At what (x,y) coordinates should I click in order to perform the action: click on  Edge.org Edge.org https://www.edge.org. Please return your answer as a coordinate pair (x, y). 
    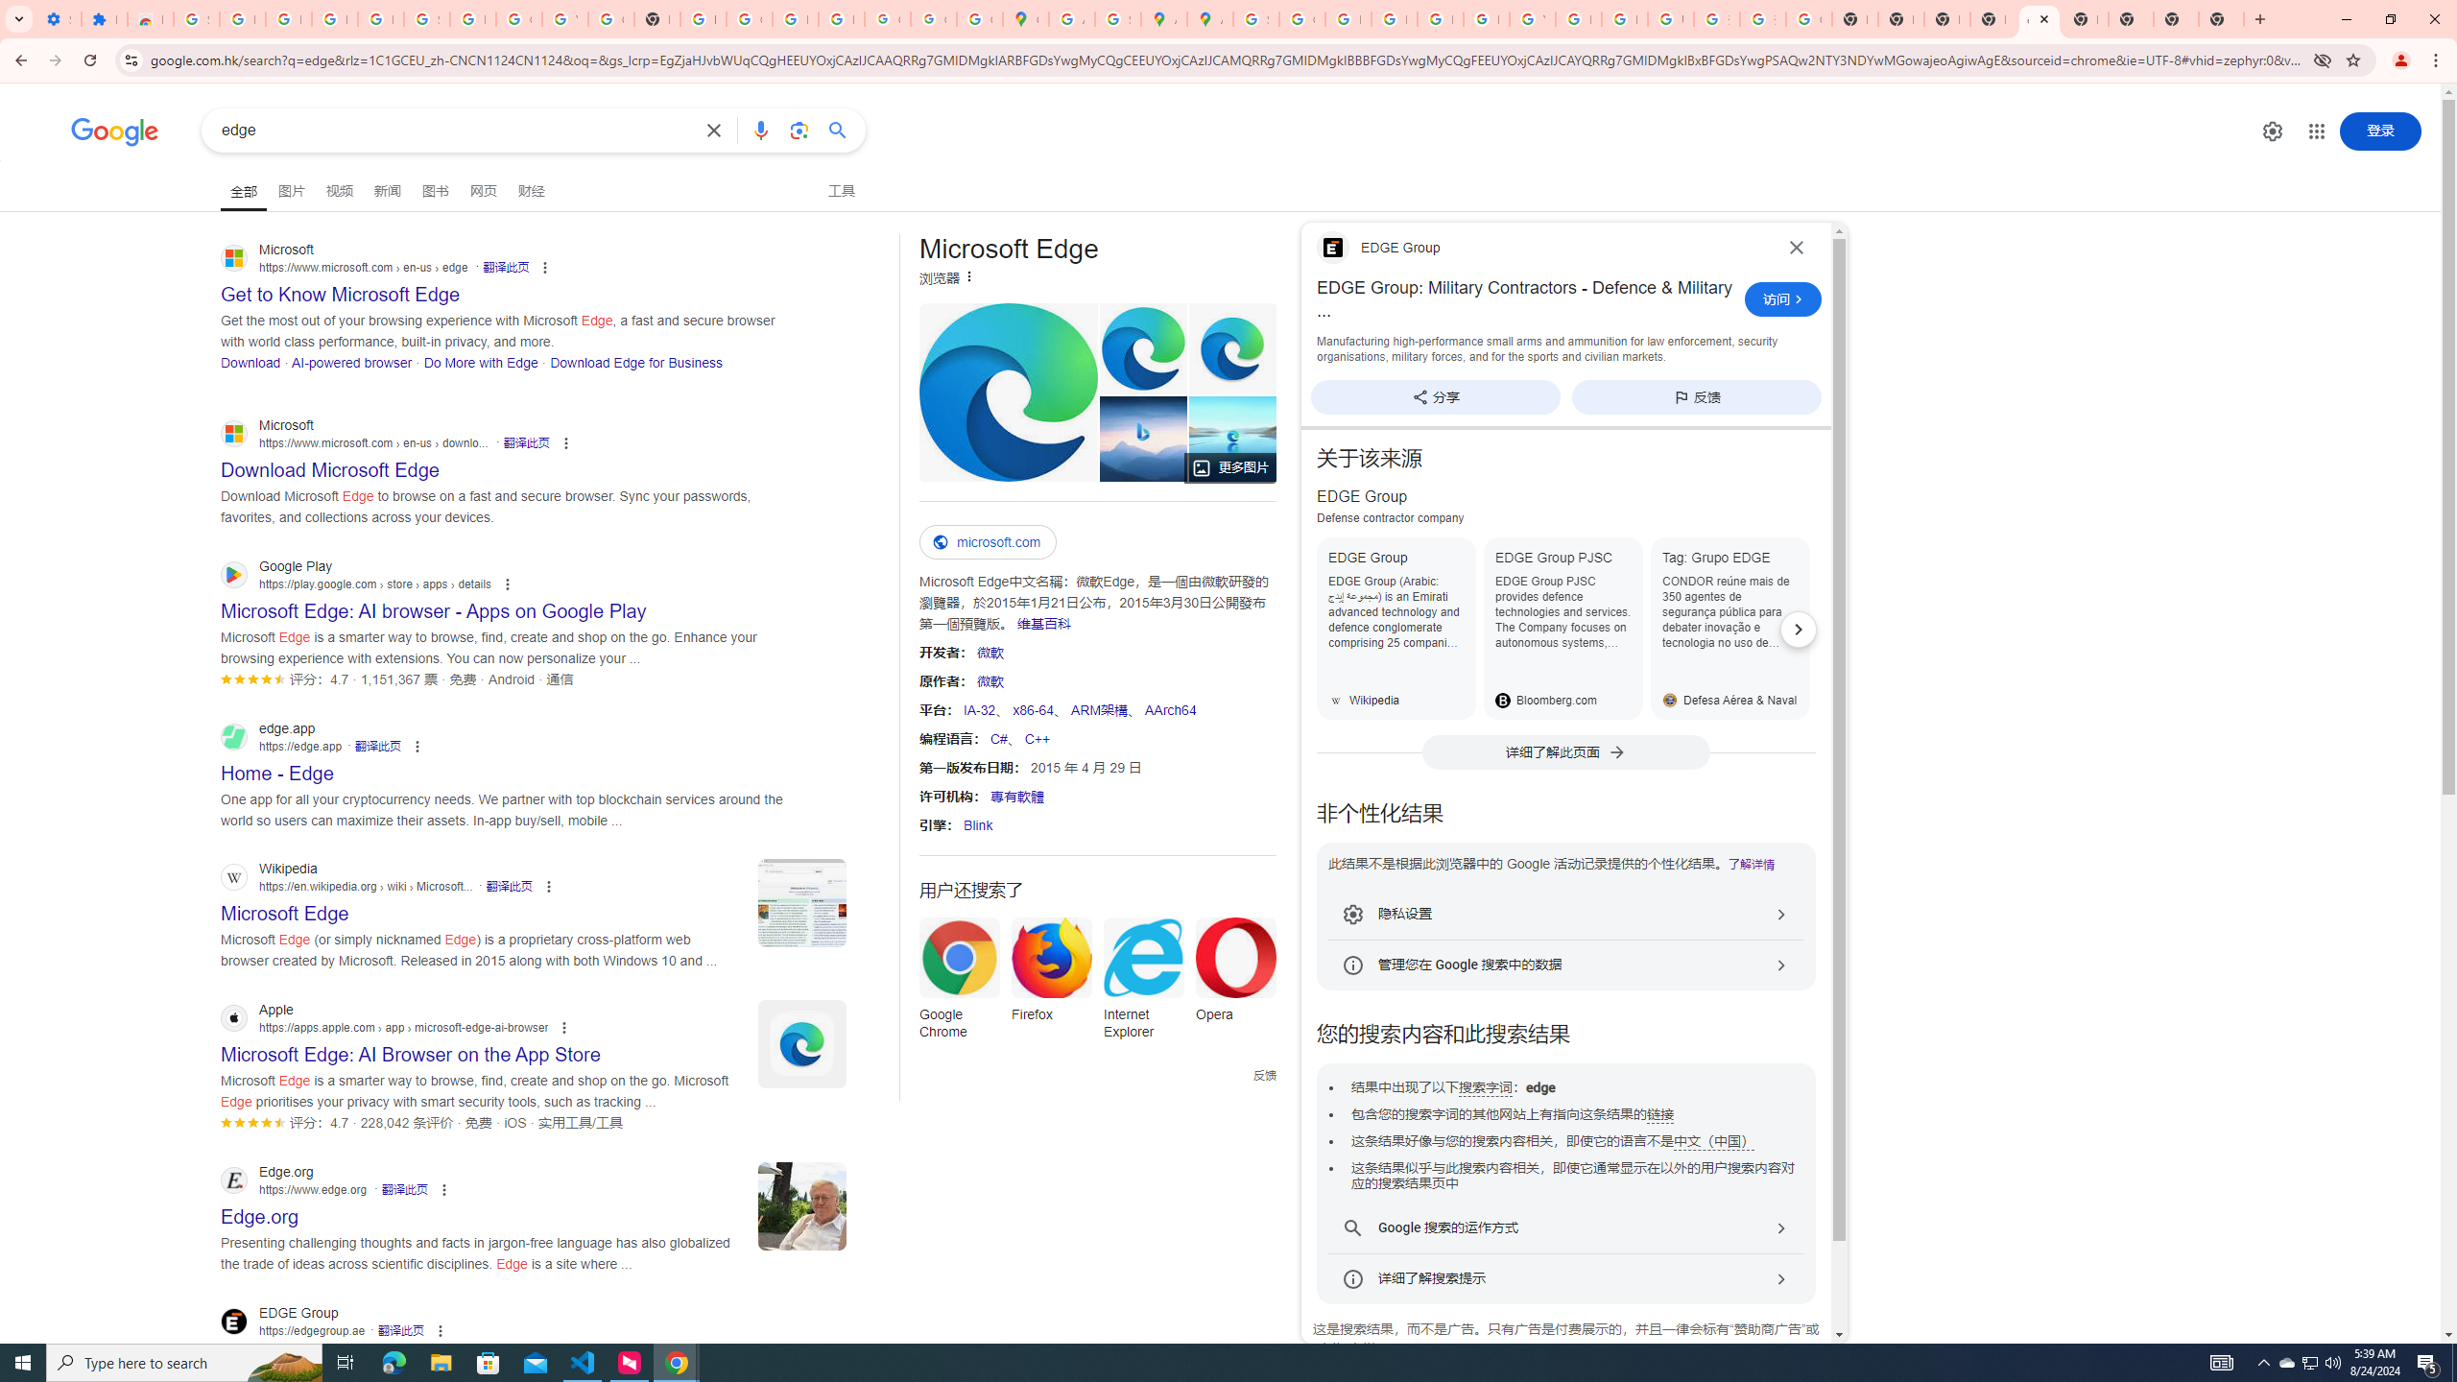
    Looking at the image, I should click on (260, 1211).